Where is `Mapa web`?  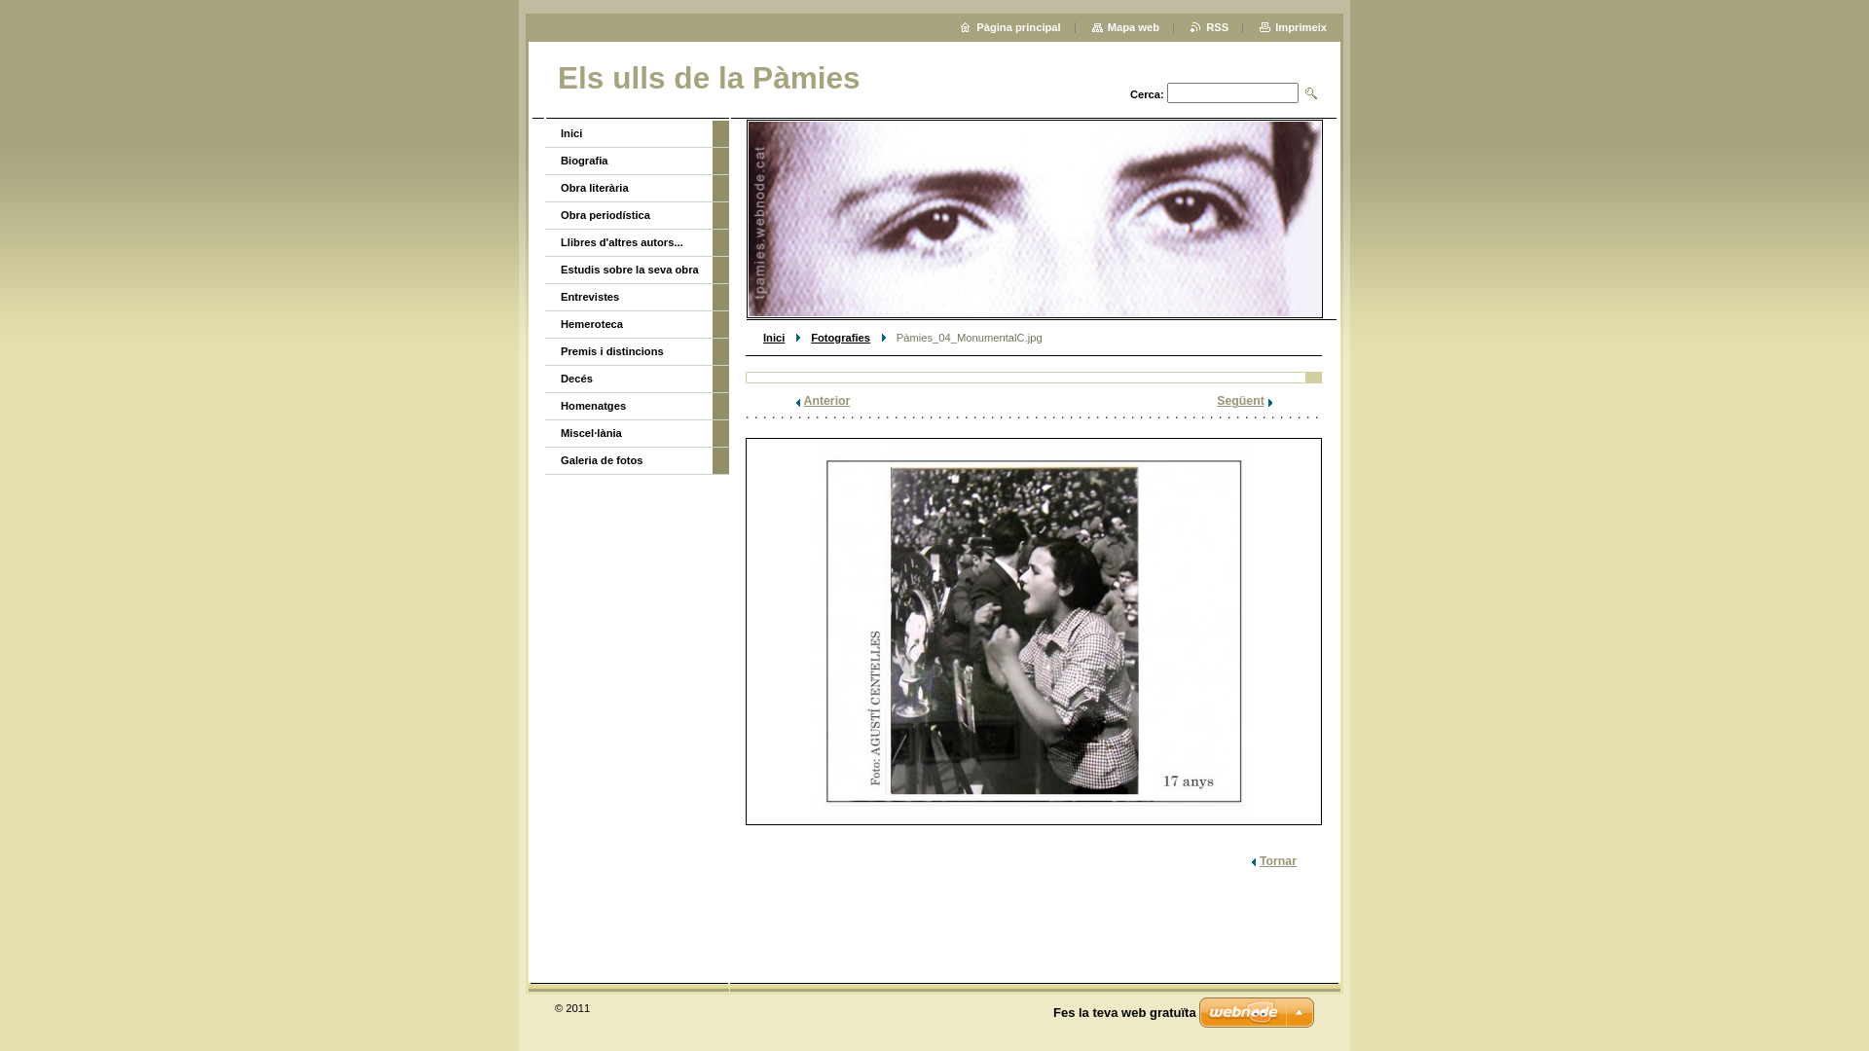
Mapa web is located at coordinates (1125, 27).